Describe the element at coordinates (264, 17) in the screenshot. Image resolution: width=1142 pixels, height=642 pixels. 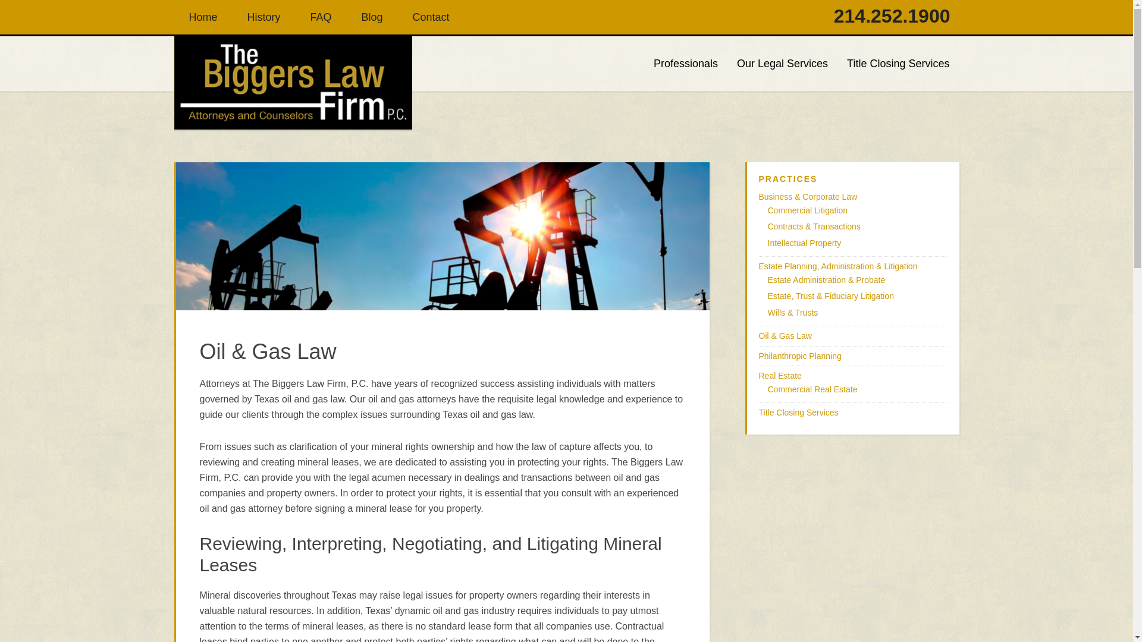
I see `History` at that location.